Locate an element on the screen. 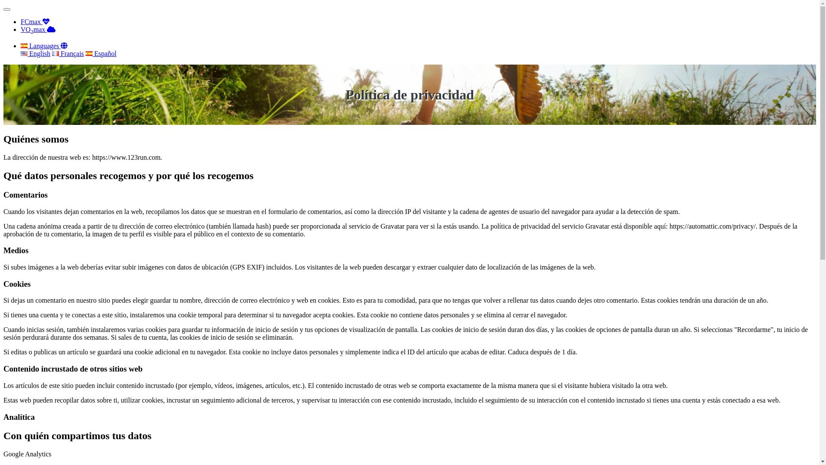 This screenshot has width=826, height=465. FCmax is located at coordinates (35, 22).